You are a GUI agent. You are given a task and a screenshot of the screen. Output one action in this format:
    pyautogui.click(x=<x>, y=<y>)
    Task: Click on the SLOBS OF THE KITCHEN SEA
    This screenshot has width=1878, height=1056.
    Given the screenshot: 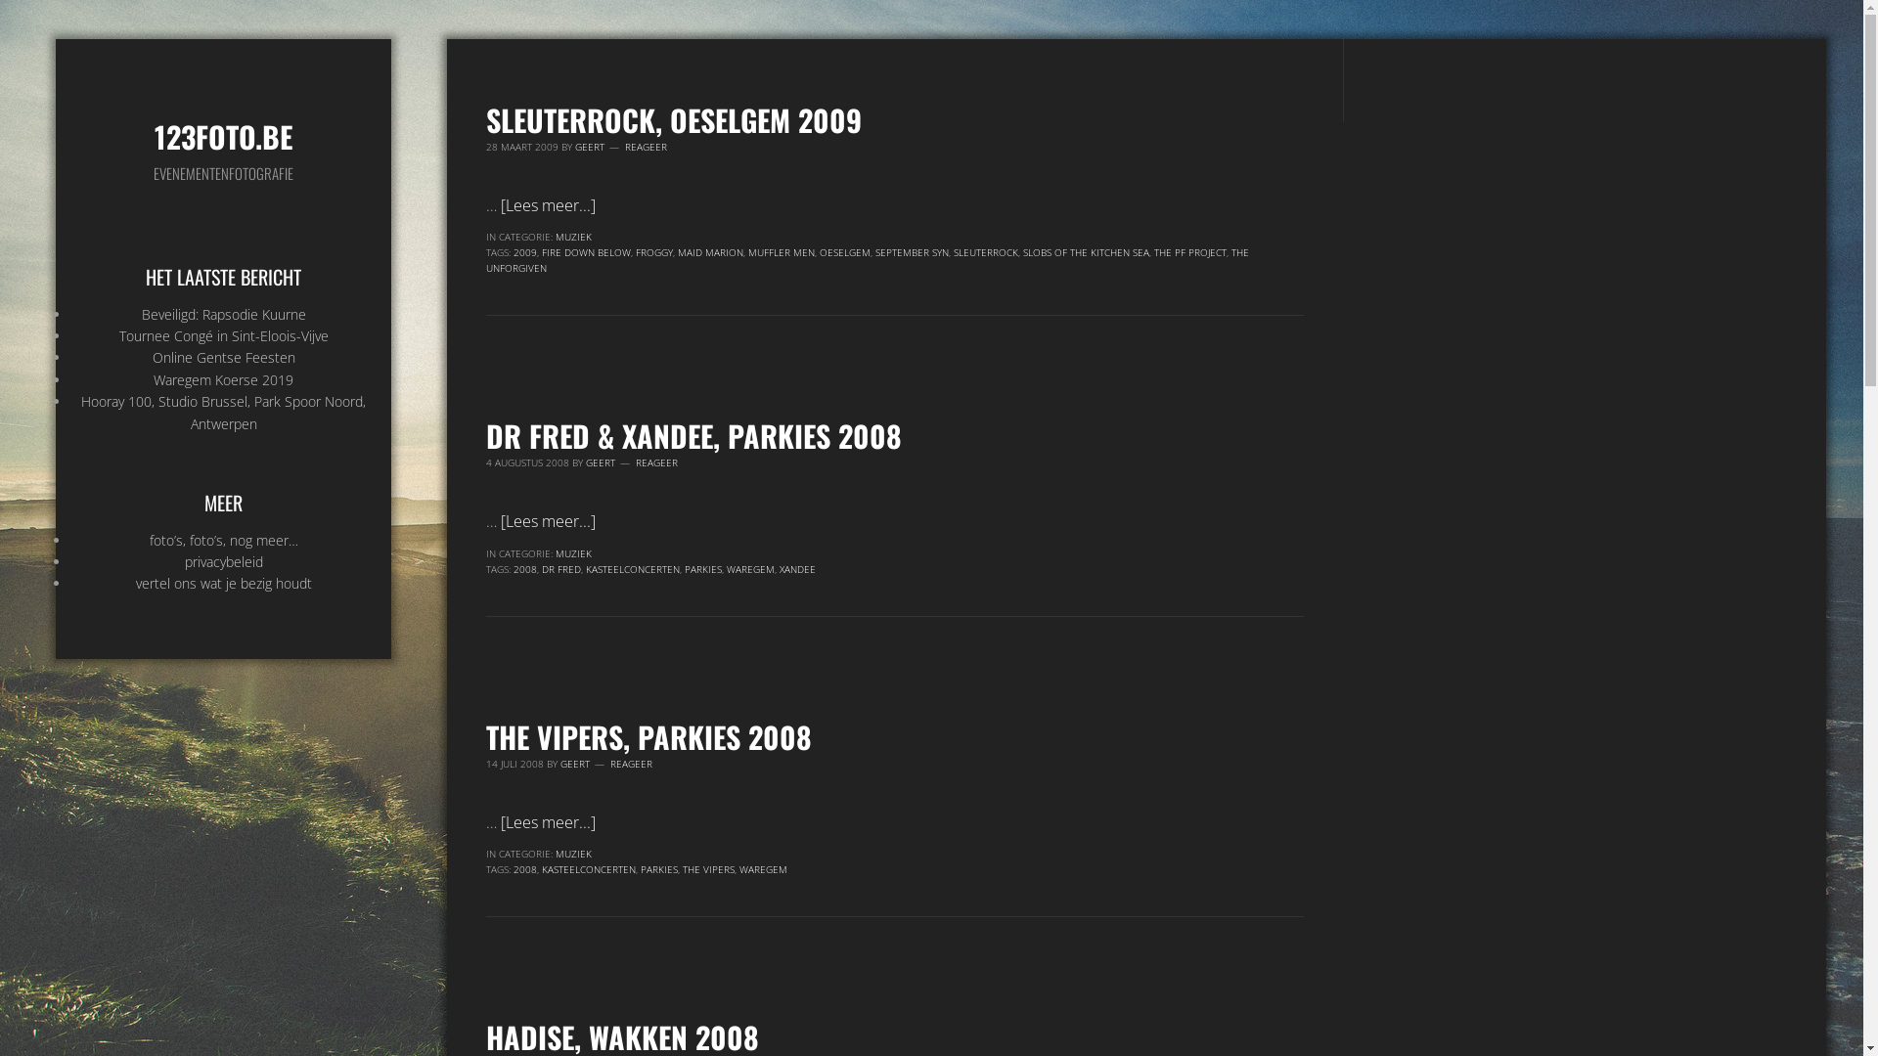 What is the action you would take?
    pyautogui.click(x=1086, y=252)
    